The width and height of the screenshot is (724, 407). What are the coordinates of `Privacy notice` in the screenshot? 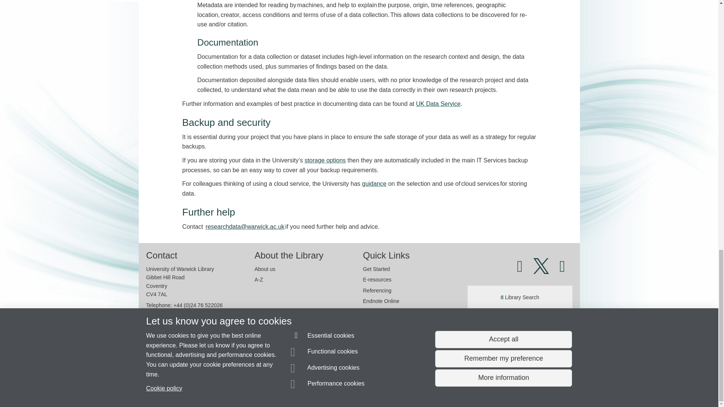 It's located at (335, 388).